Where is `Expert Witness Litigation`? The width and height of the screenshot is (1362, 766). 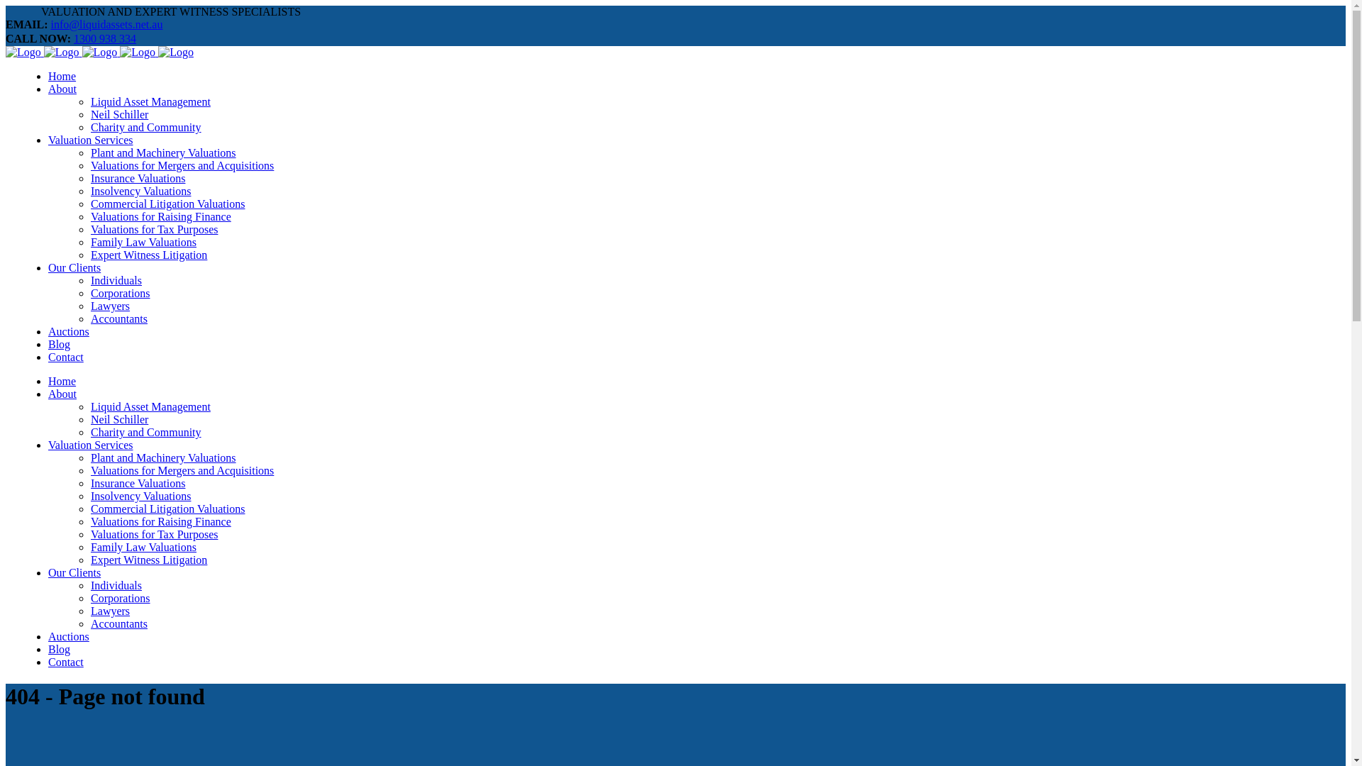
Expert Witness Litigation is located at coordinates (149, 255).